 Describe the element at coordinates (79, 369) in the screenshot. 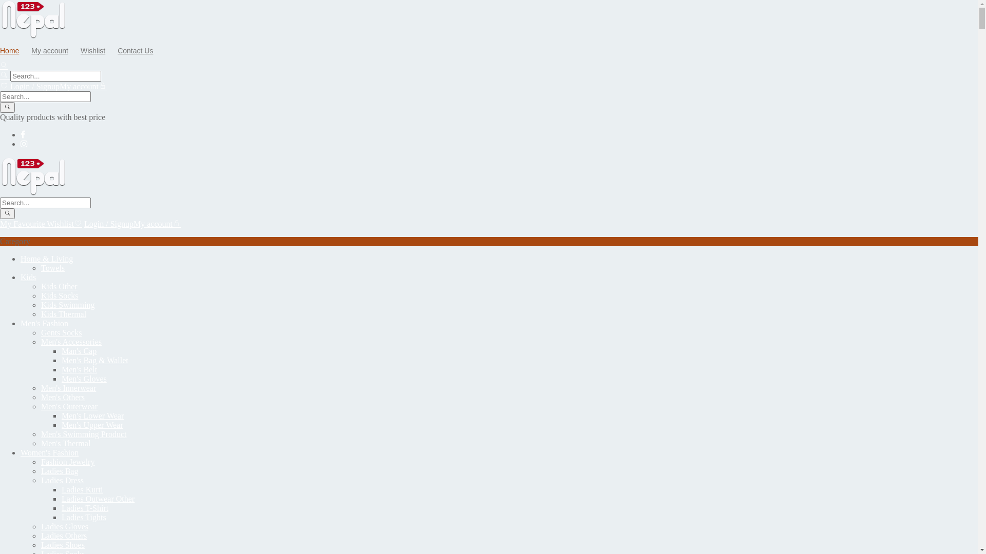

I see `Men's Belt` at that location.